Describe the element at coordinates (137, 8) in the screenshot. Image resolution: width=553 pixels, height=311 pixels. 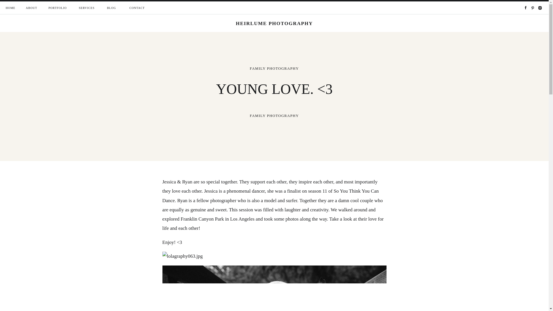
I see `CONTACT` at that location.